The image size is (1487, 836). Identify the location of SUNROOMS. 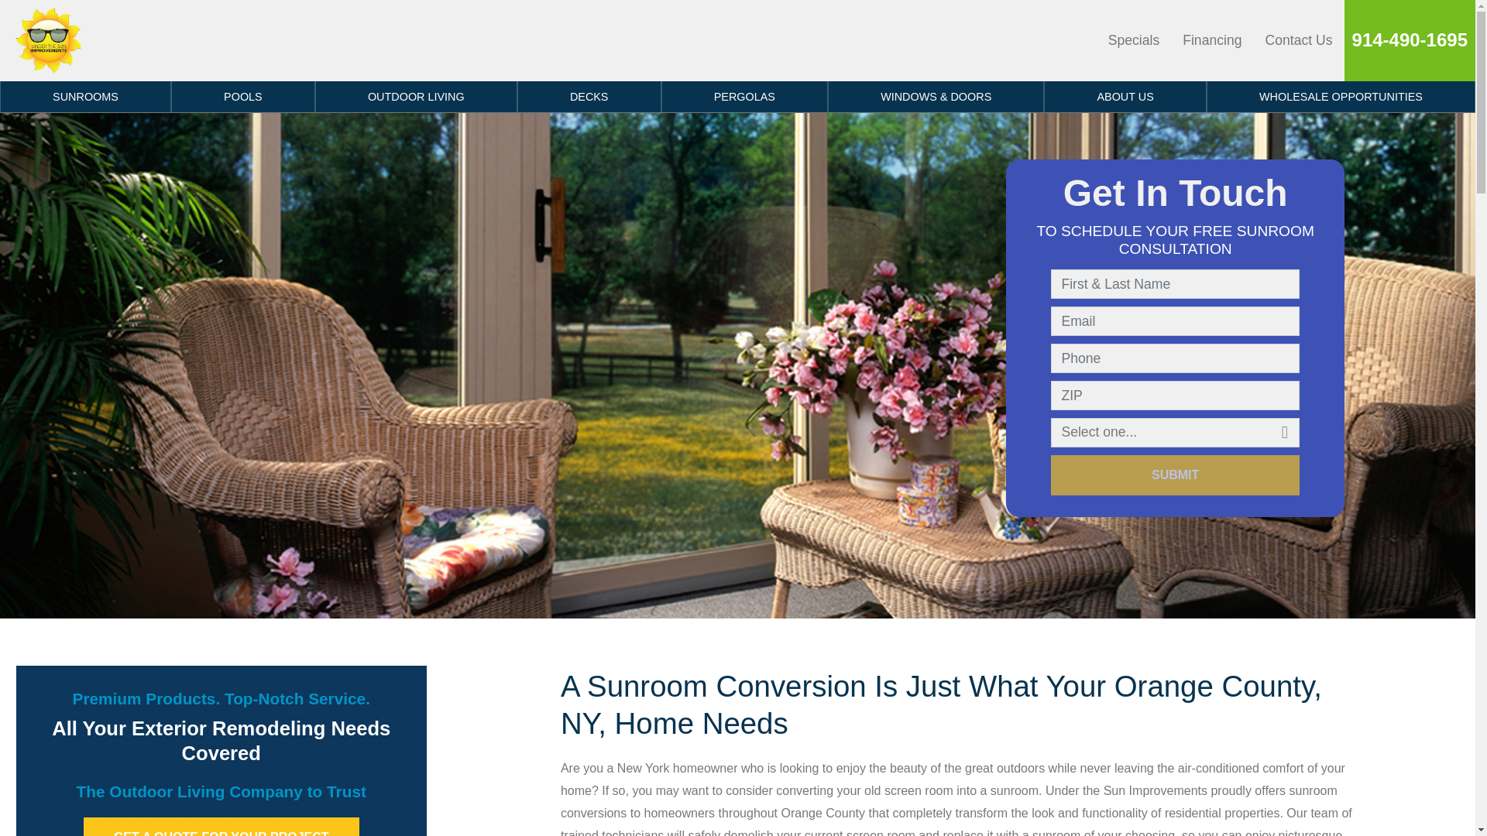
(85, 96).